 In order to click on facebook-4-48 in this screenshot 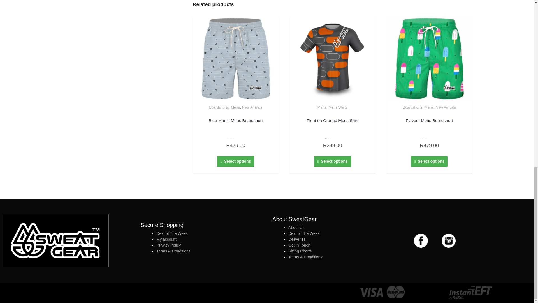, I will do `click(421, 241)`.